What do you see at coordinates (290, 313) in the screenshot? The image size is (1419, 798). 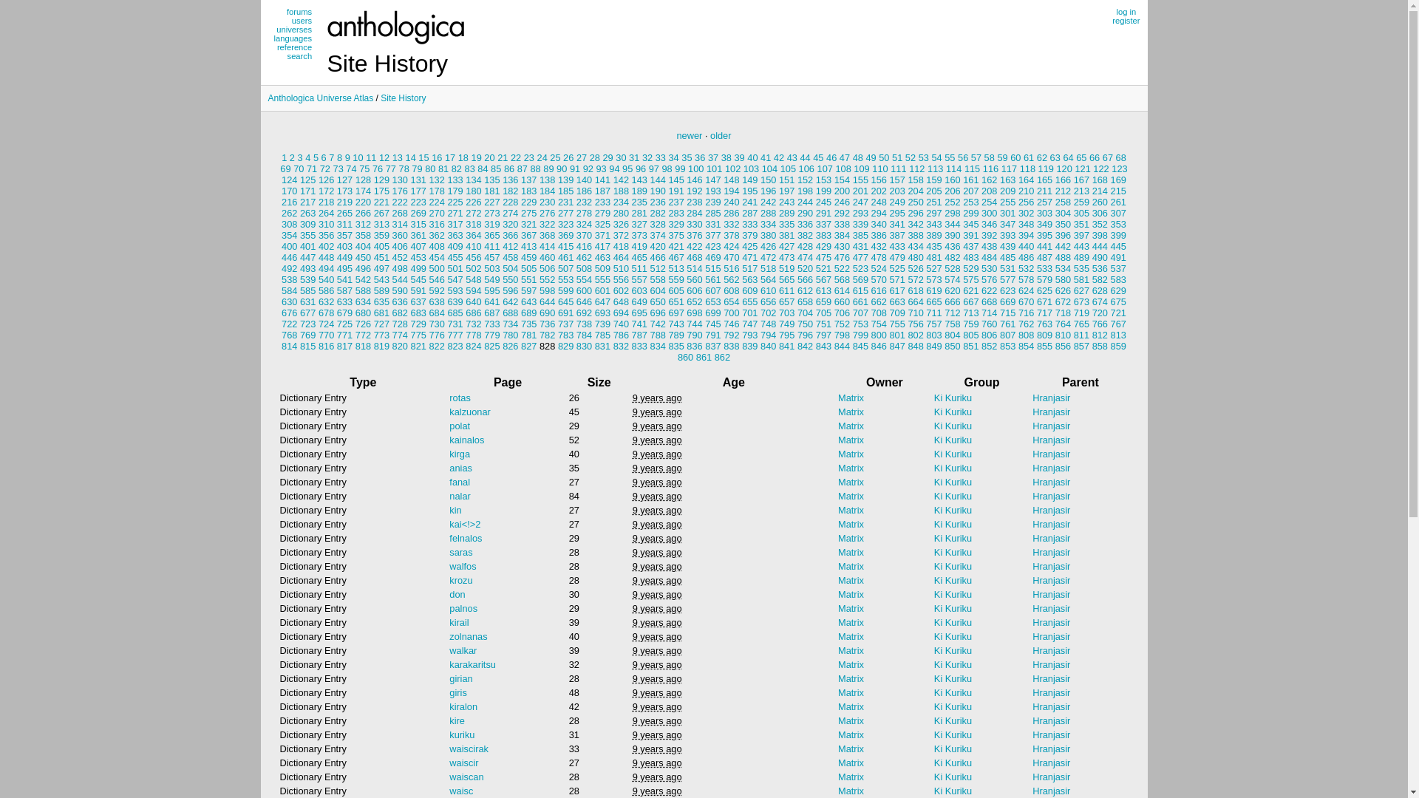 I see `676` at bounding box center [290, 313].